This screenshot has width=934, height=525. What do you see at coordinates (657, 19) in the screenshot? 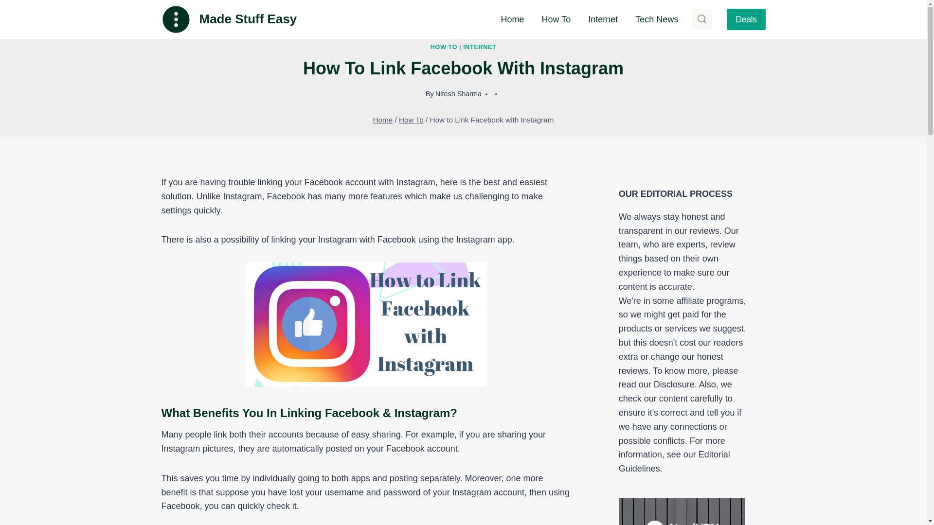
I see `Tech News` at bounding box center [657, 19].